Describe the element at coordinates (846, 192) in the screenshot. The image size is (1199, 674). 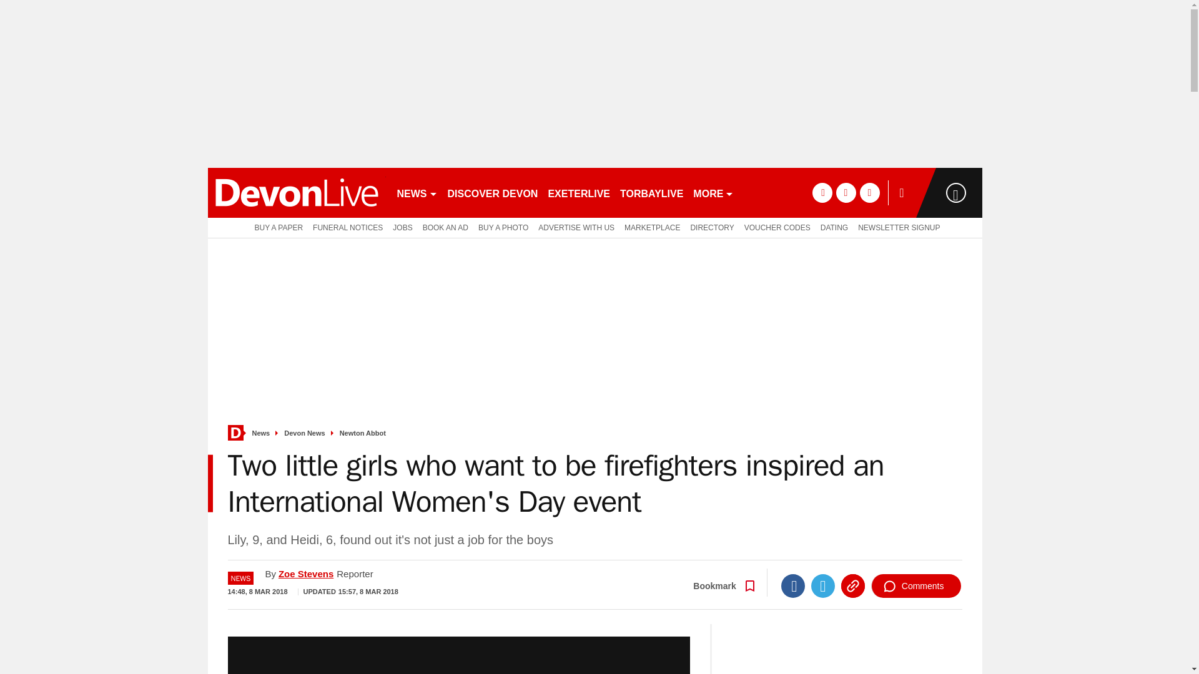
I see `twitter` at that location.